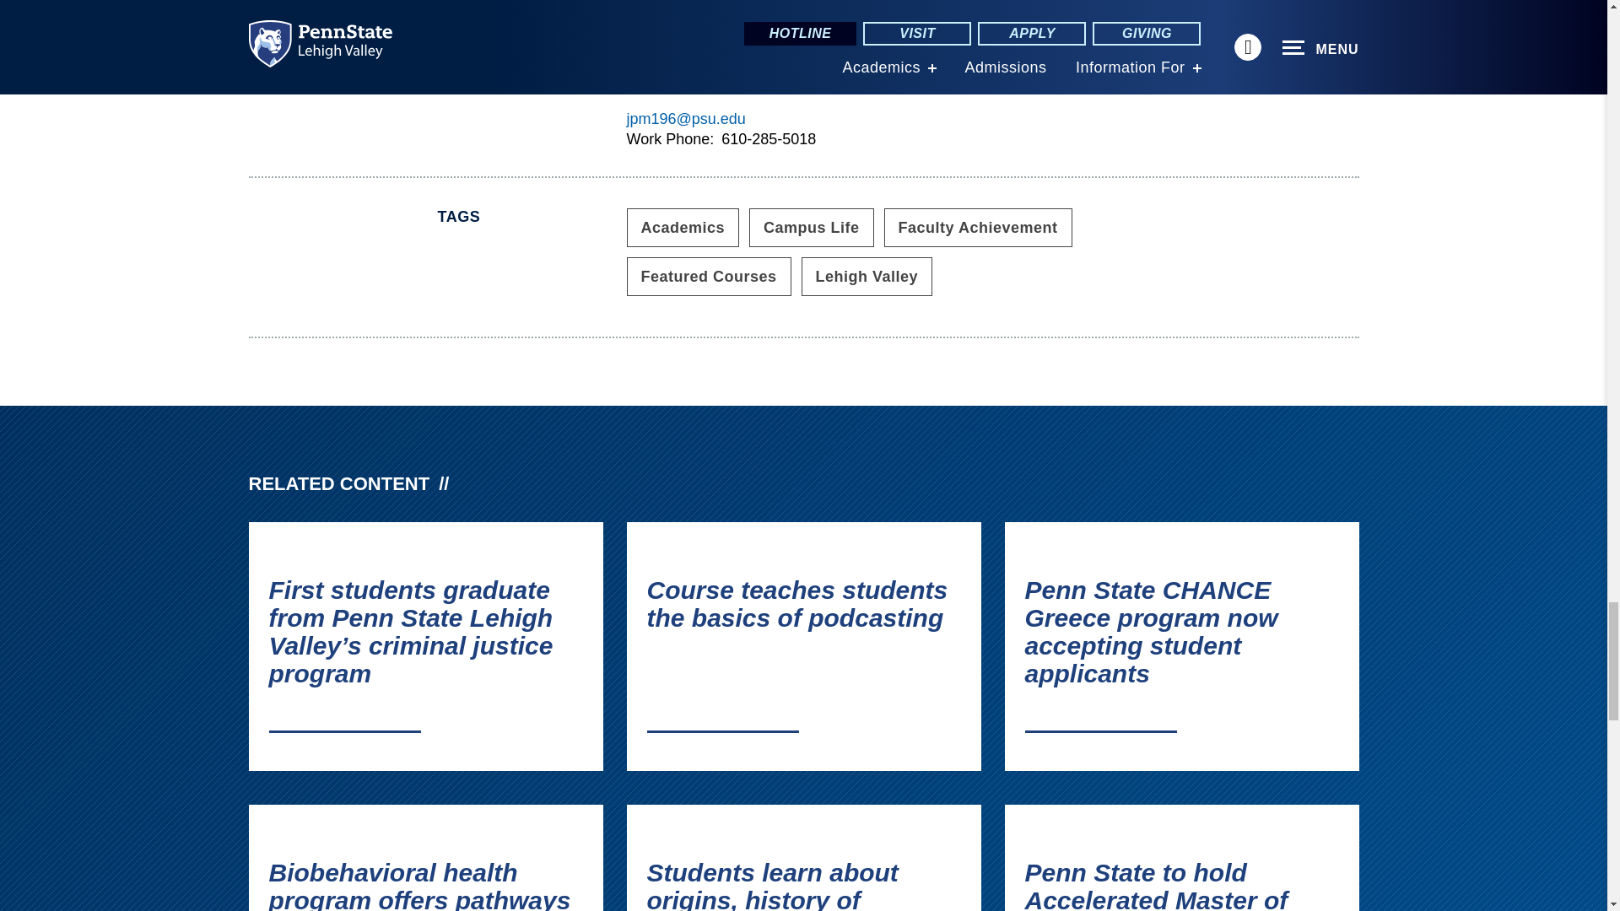 This screenshot has width=1620, height=911. Describe the element at coordinates (812, 228) in the screenshot. I see `Content tagged with Campus Life` at that location.